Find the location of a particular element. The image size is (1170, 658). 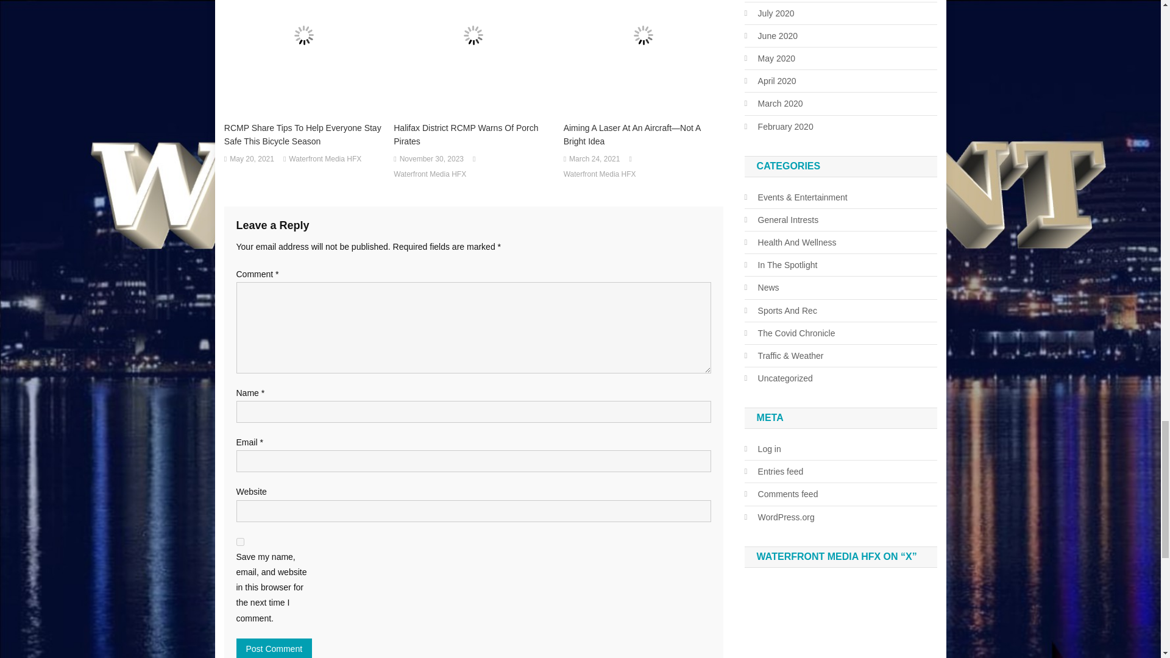

May 20, 2021 is located at coordinates (251, 160).